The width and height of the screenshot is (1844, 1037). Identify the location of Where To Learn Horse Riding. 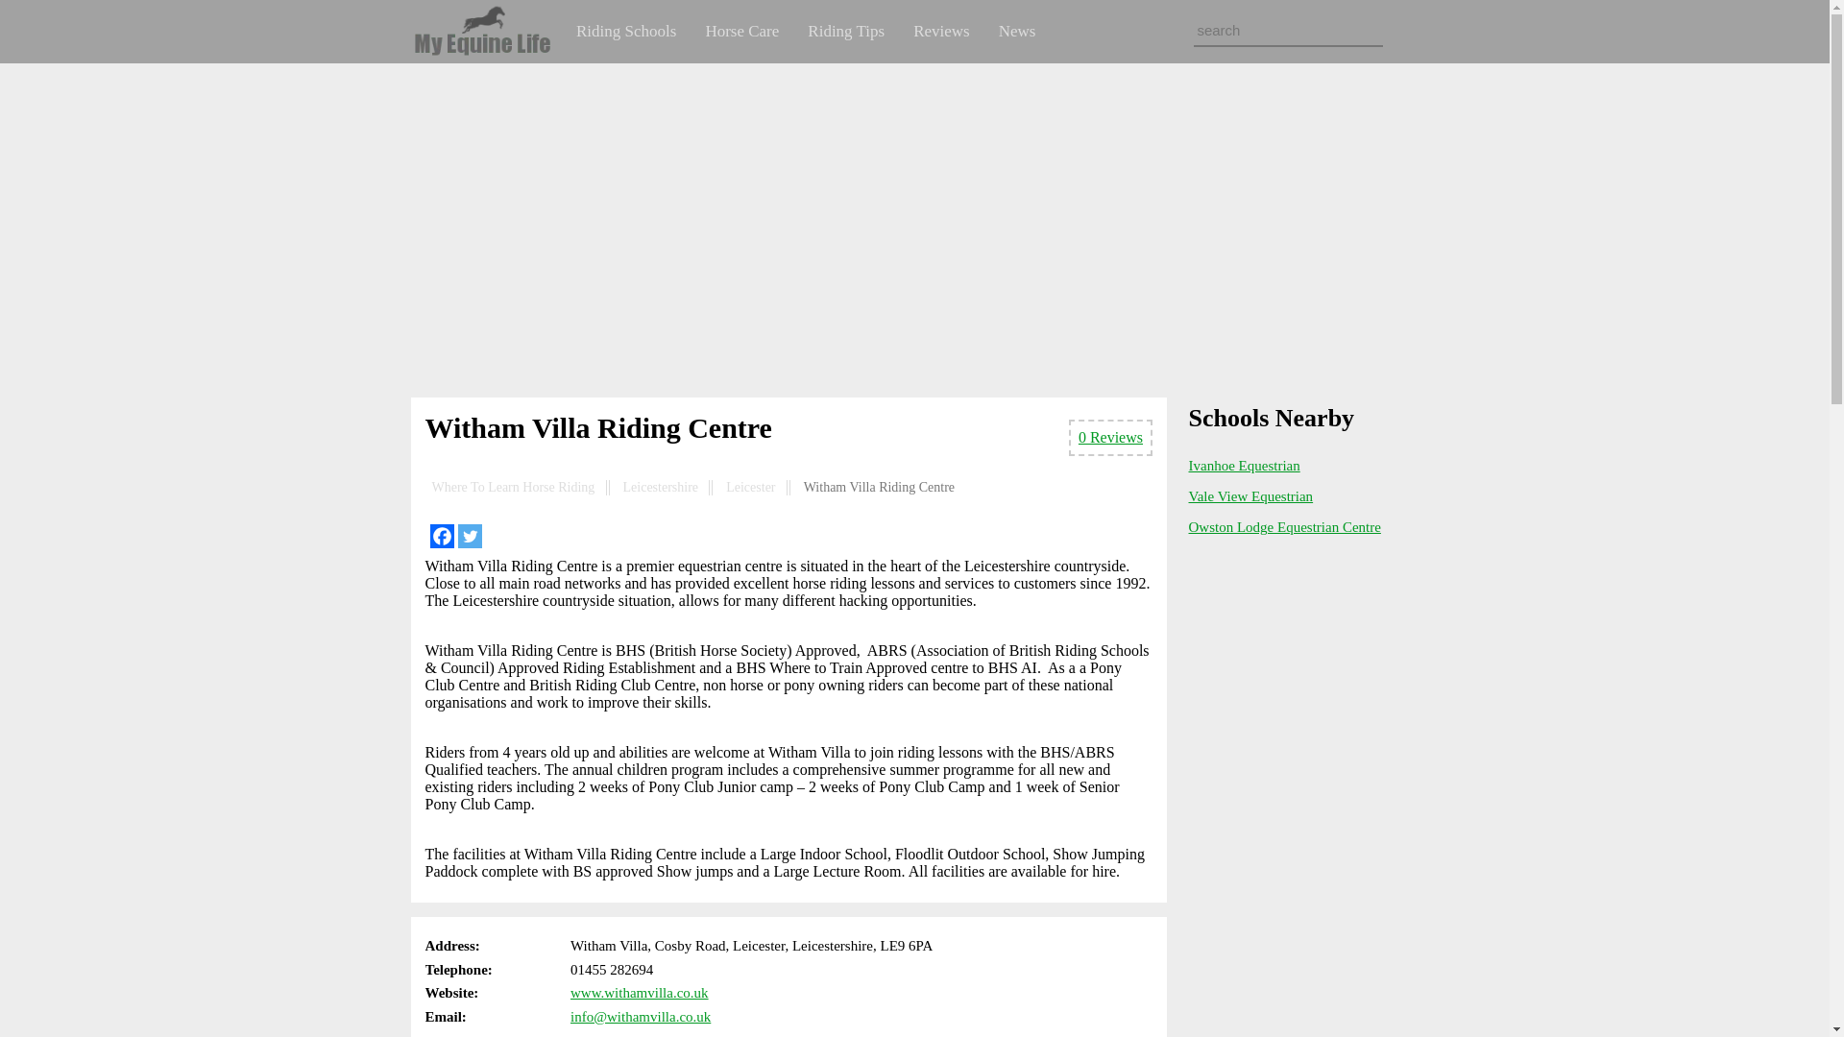
(513, 488).